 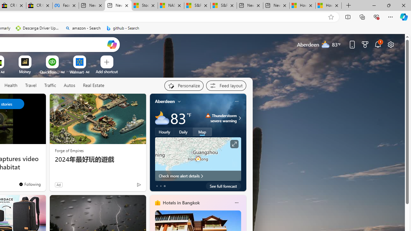 I want to click on Real Estate, so click(x=93, y=86).